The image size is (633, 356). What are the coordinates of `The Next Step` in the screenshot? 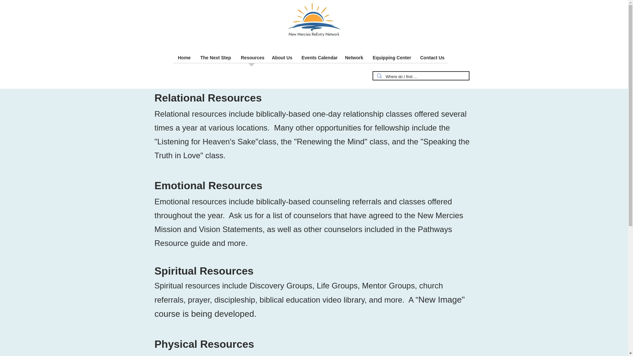 It's located at (215, 60).